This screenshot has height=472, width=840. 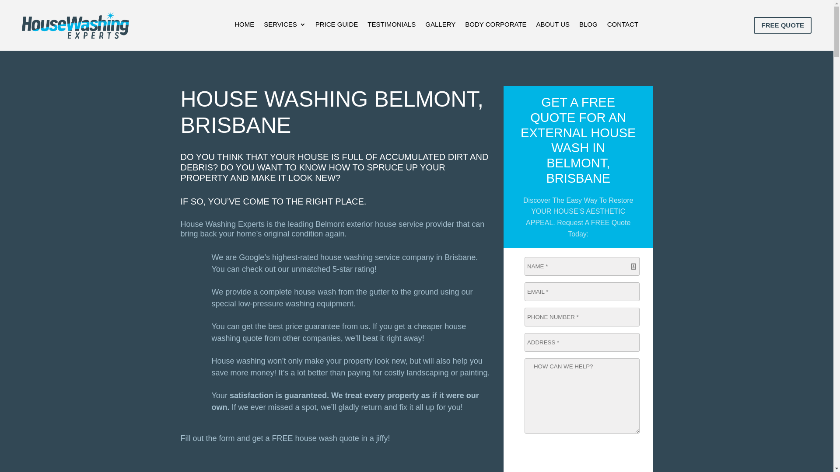 I want to click on GALLERY, so click(x=440, y=27).